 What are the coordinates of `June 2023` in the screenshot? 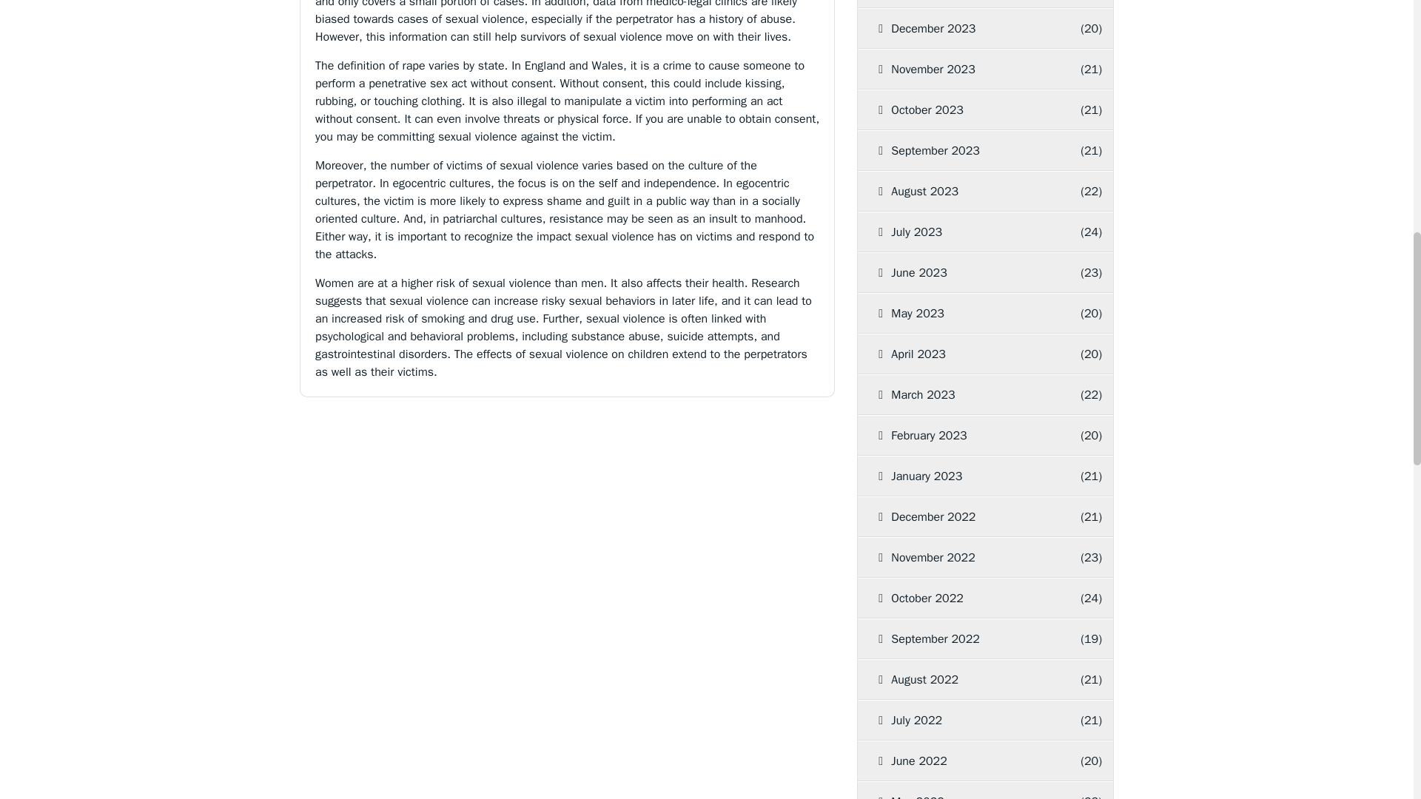 It's located at (967, 273).